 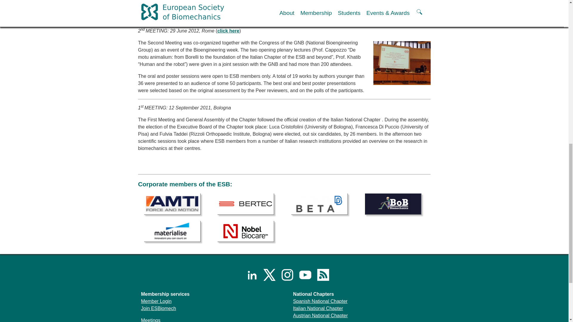 I want to click on Rome 2012, so click(x=228, y=31).